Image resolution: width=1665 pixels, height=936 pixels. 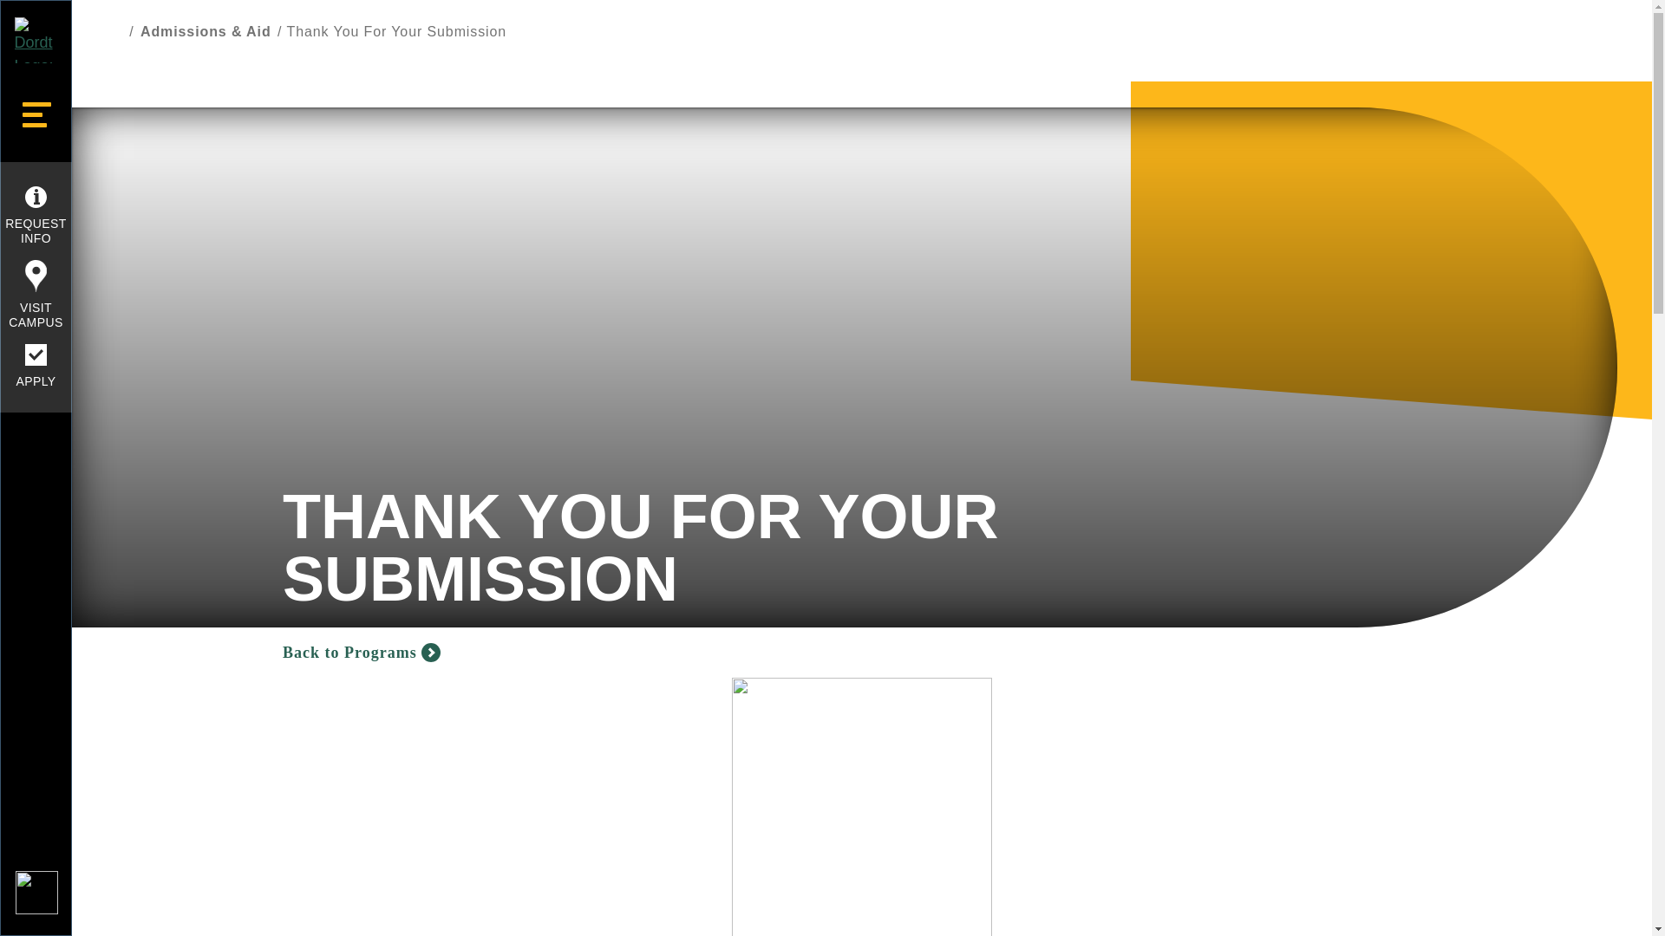 What do you see at coordinates (35, 276) in the screenshot?
I see `Map Pin` at bounding box center [35, 276].